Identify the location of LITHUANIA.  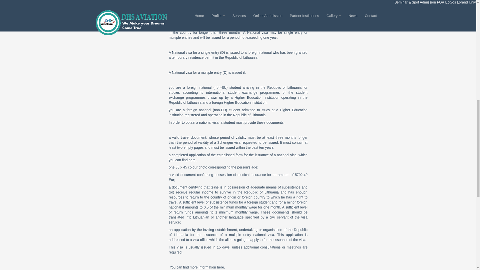
(128, 122).